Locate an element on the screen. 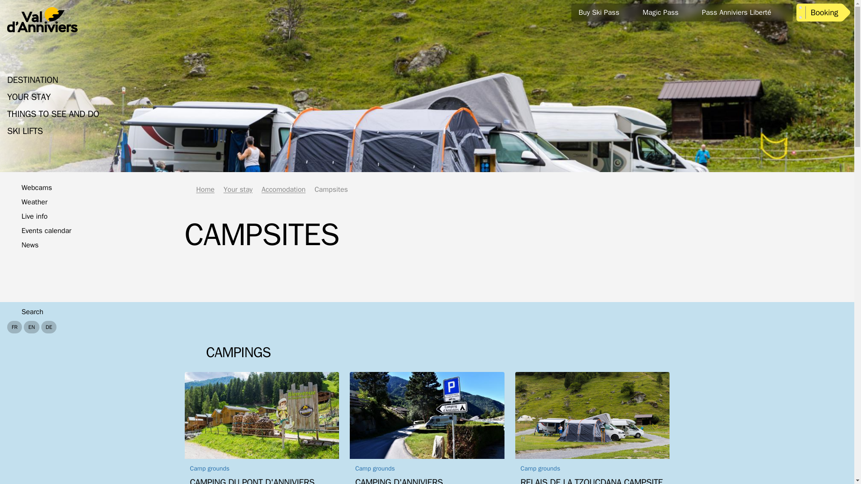 The height and width of the screenshot is (484, 861). Buy Ski Pass is located at coordinates (606, 13).